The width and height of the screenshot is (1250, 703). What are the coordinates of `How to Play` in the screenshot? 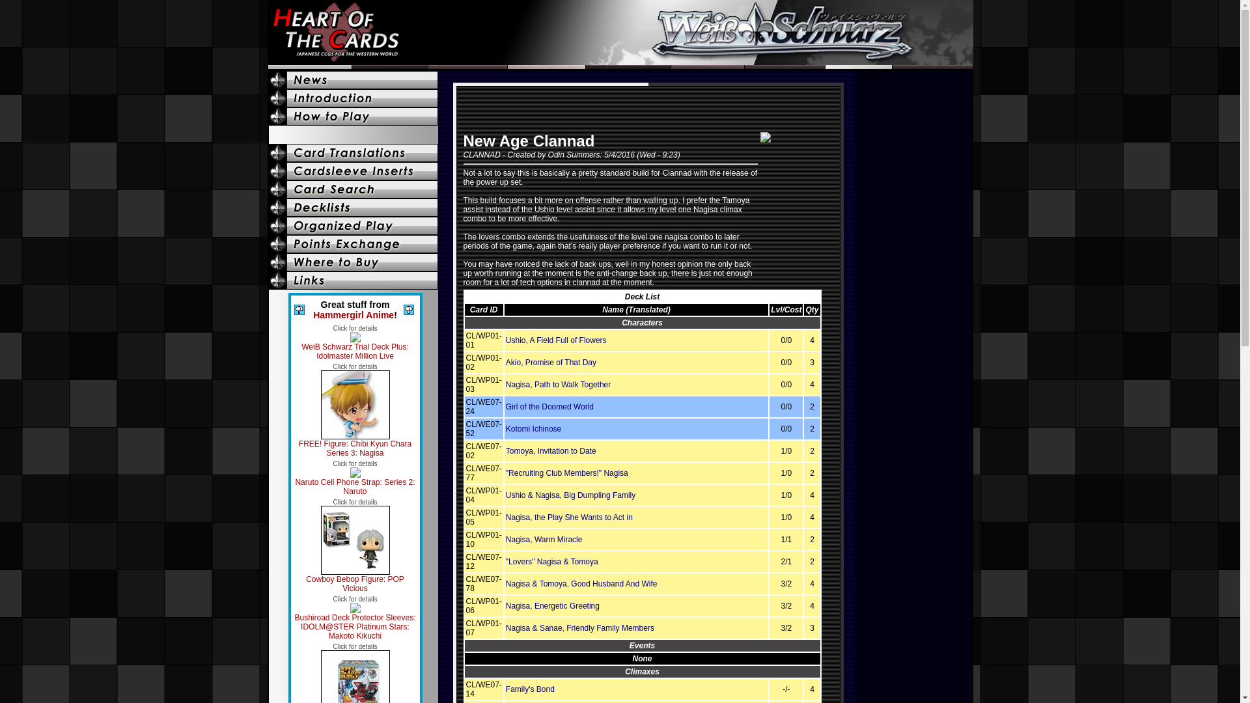 It's located at (354, 117).